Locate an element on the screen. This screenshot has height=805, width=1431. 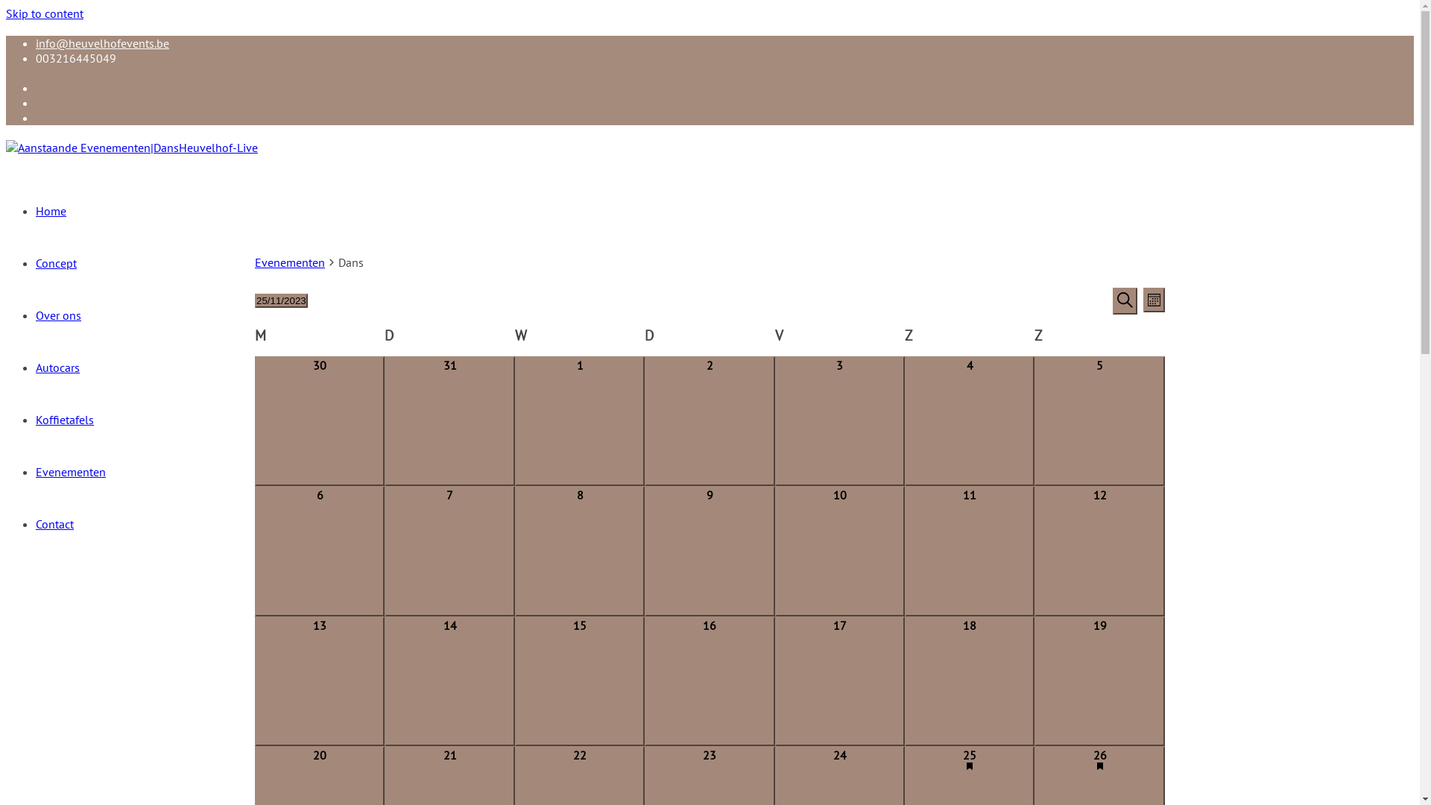
Zoeken is located at coordinates (1125, 301).